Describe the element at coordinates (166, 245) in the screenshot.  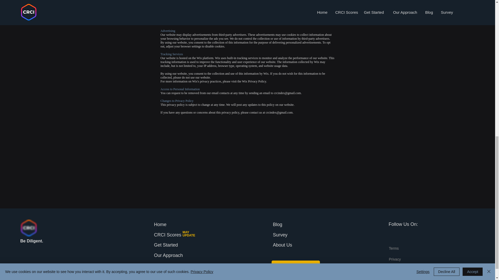
I see `Get Started` at that location.